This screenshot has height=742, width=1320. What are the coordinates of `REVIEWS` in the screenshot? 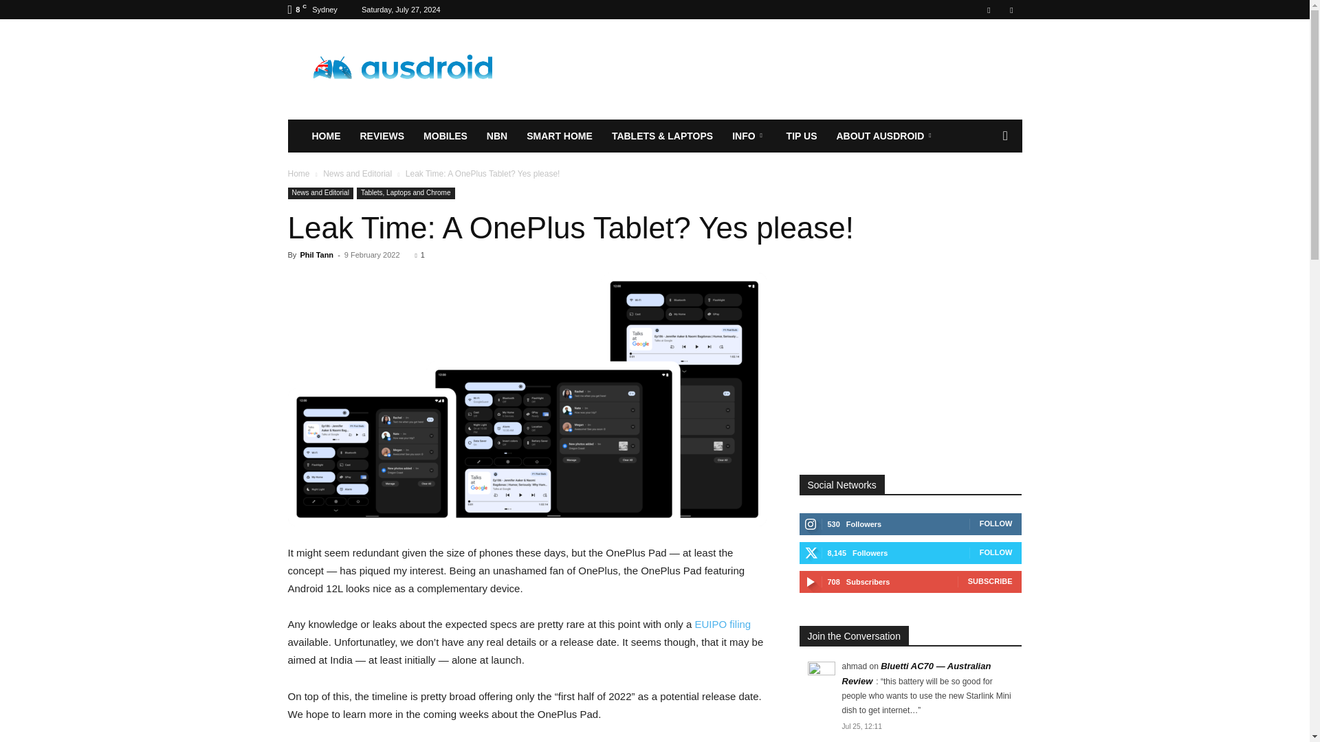 It's located at (382, 136).